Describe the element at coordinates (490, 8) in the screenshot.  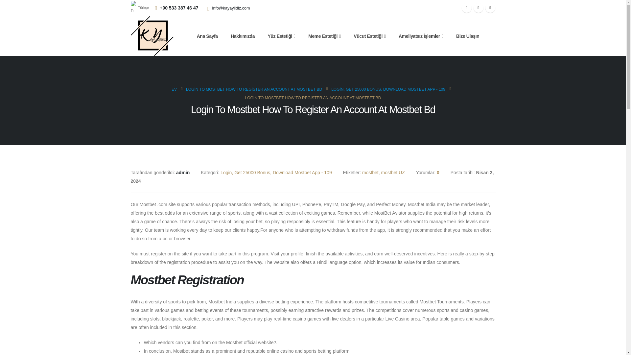
I see `Instagram` at that location.